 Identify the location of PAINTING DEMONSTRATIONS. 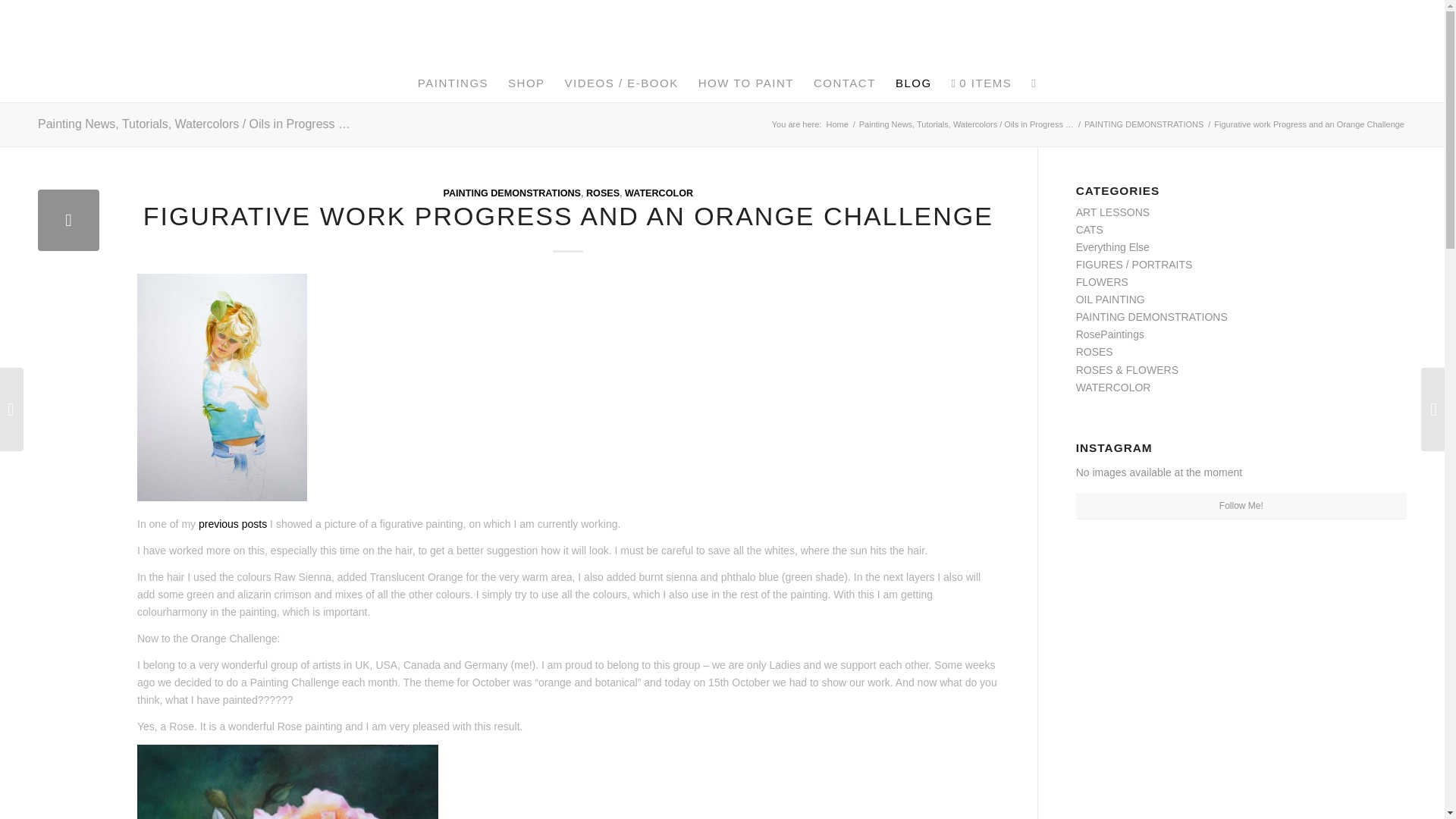
(1144, 124).